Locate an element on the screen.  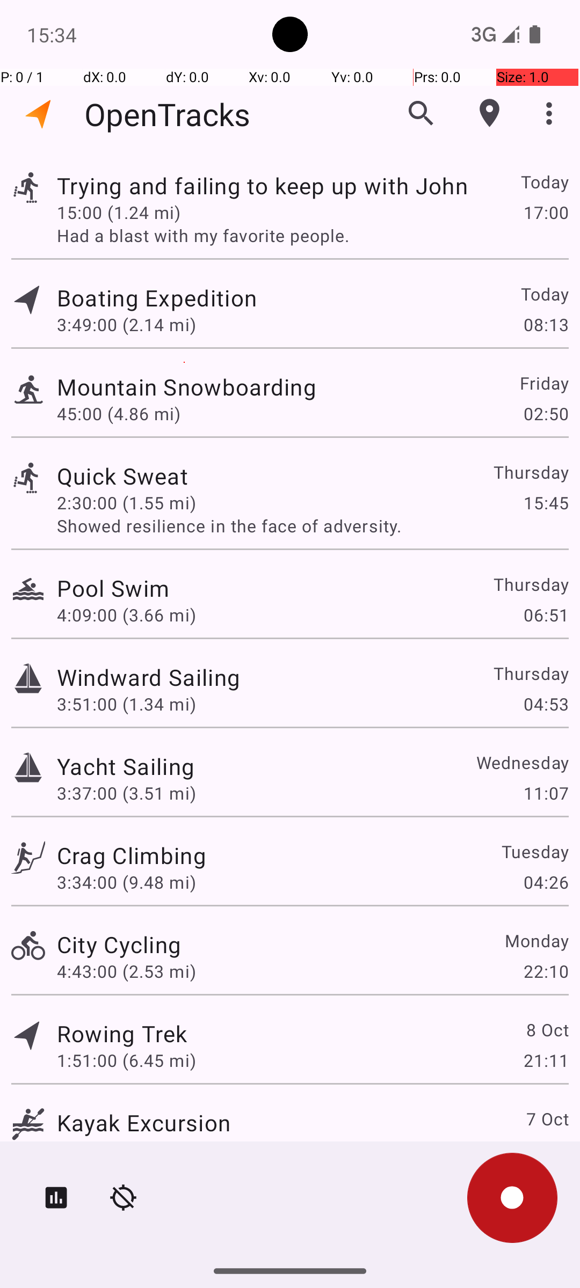
3:34:00 (9.48 mi) is located at coordinates (127, 882).